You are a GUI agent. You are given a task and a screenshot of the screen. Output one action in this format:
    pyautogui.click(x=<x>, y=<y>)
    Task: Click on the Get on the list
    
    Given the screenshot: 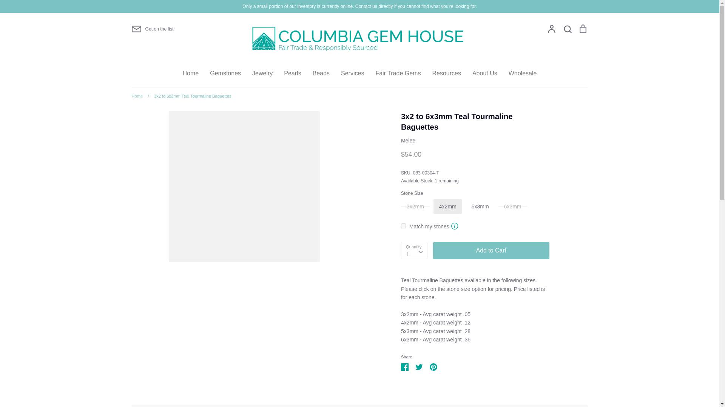 What is the action you would take?
    pyautogui.click(x=152, y=29)
    